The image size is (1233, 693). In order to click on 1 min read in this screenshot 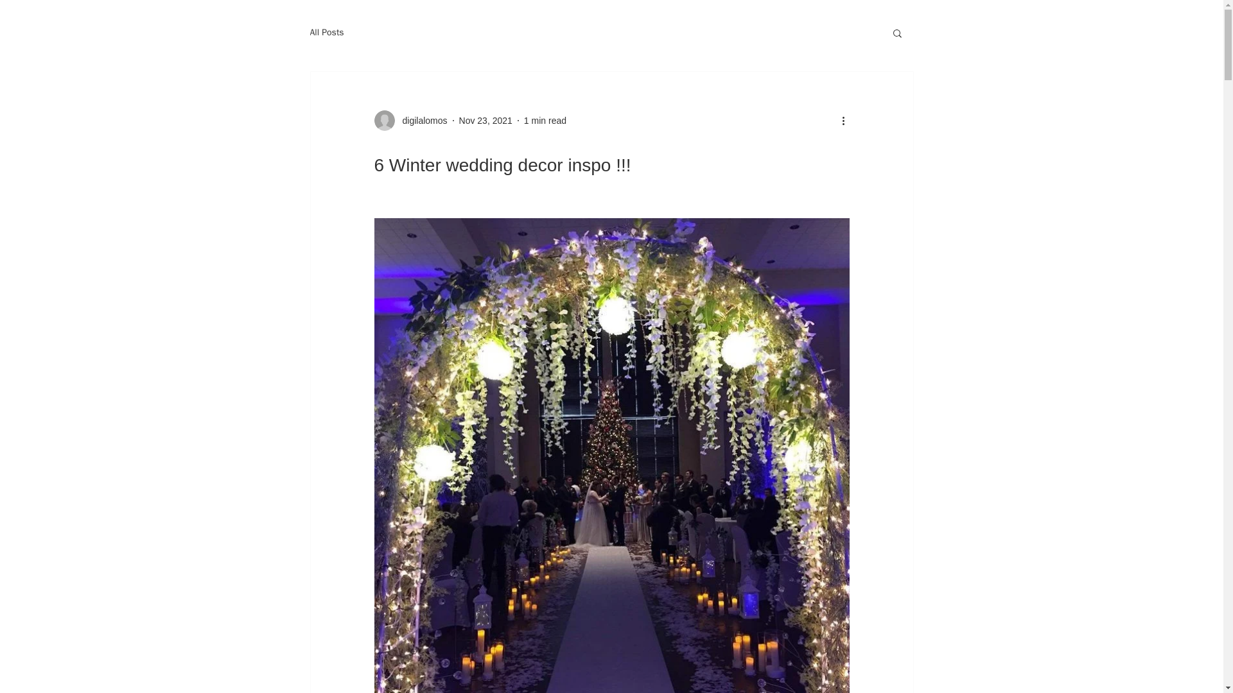, I will do `click(545, 121)`.